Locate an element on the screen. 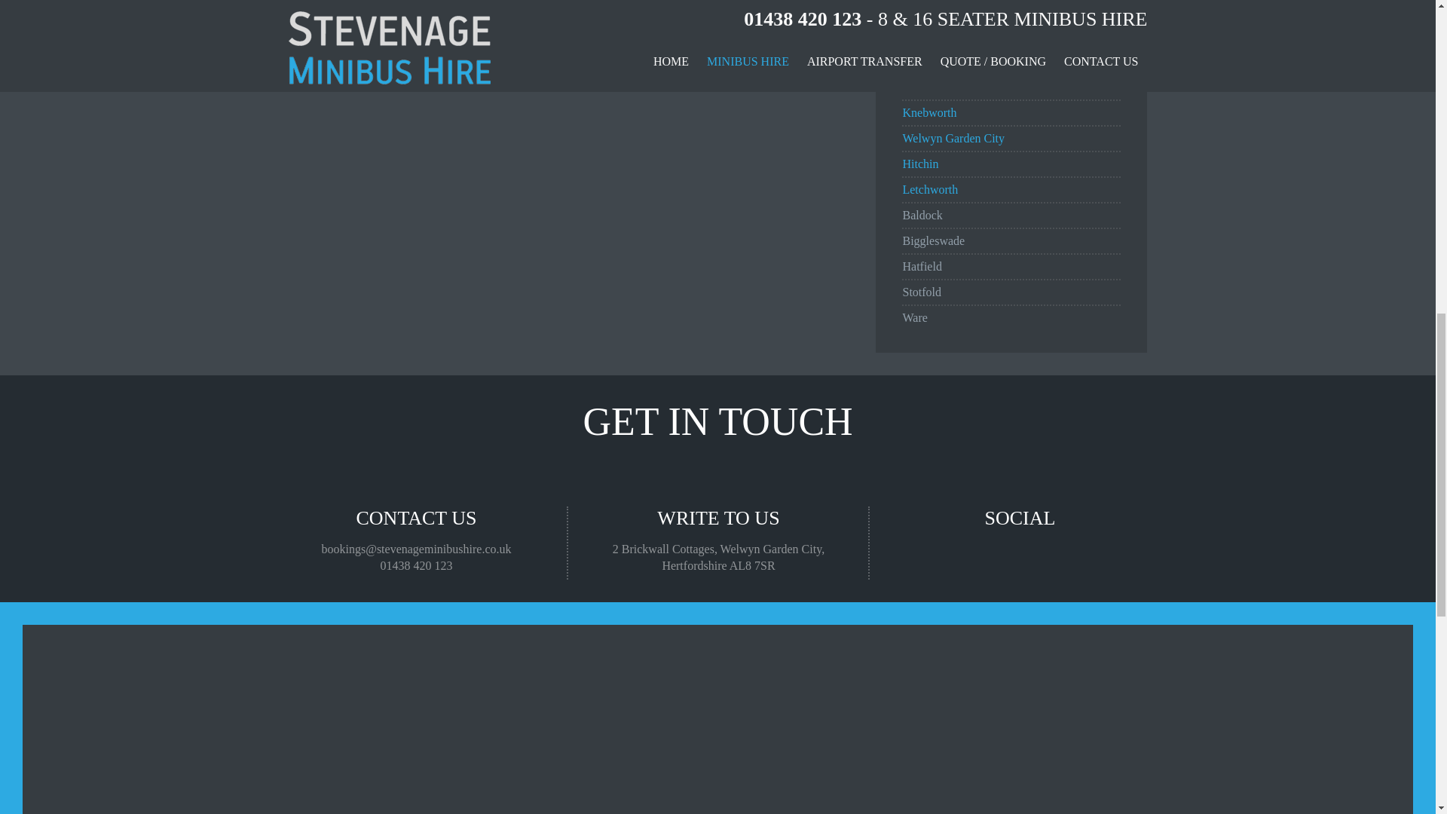 Image resolution: width=1447 pixels, height=814 pixels. Hitchin is located at coordinates (919, 164).